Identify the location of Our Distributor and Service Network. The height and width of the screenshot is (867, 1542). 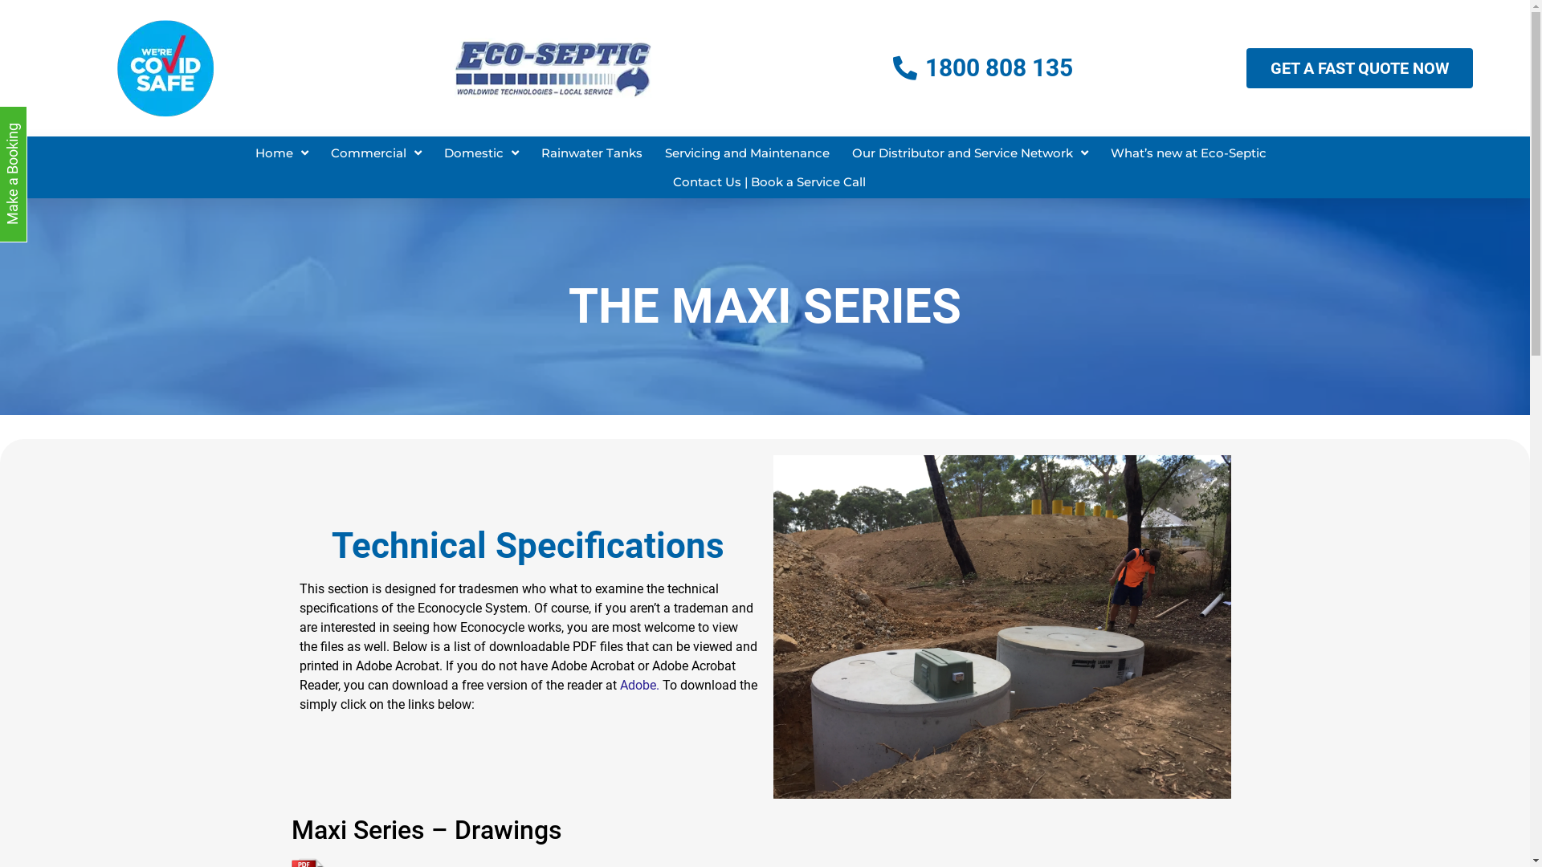
(970, 153).